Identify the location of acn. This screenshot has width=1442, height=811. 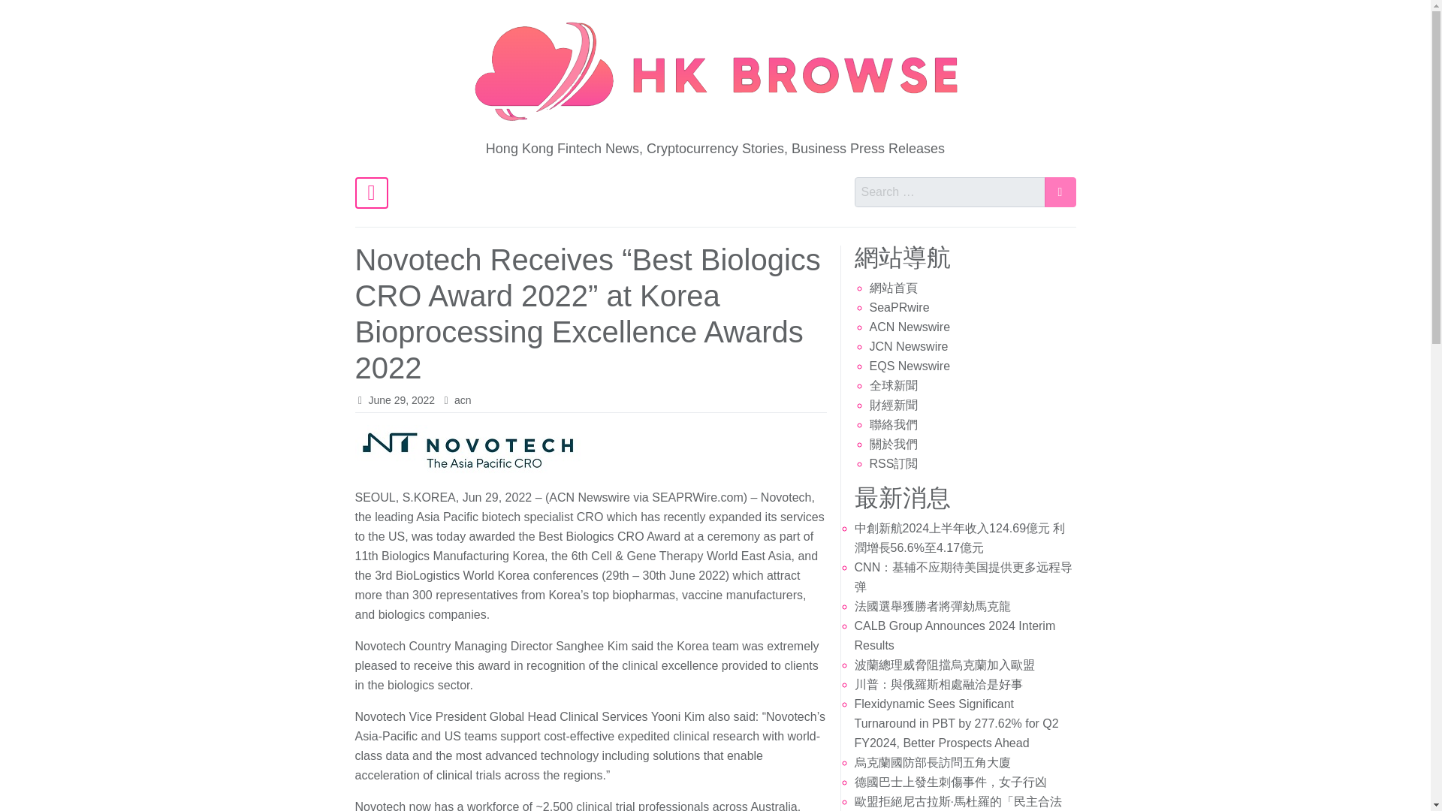
(463, 399).